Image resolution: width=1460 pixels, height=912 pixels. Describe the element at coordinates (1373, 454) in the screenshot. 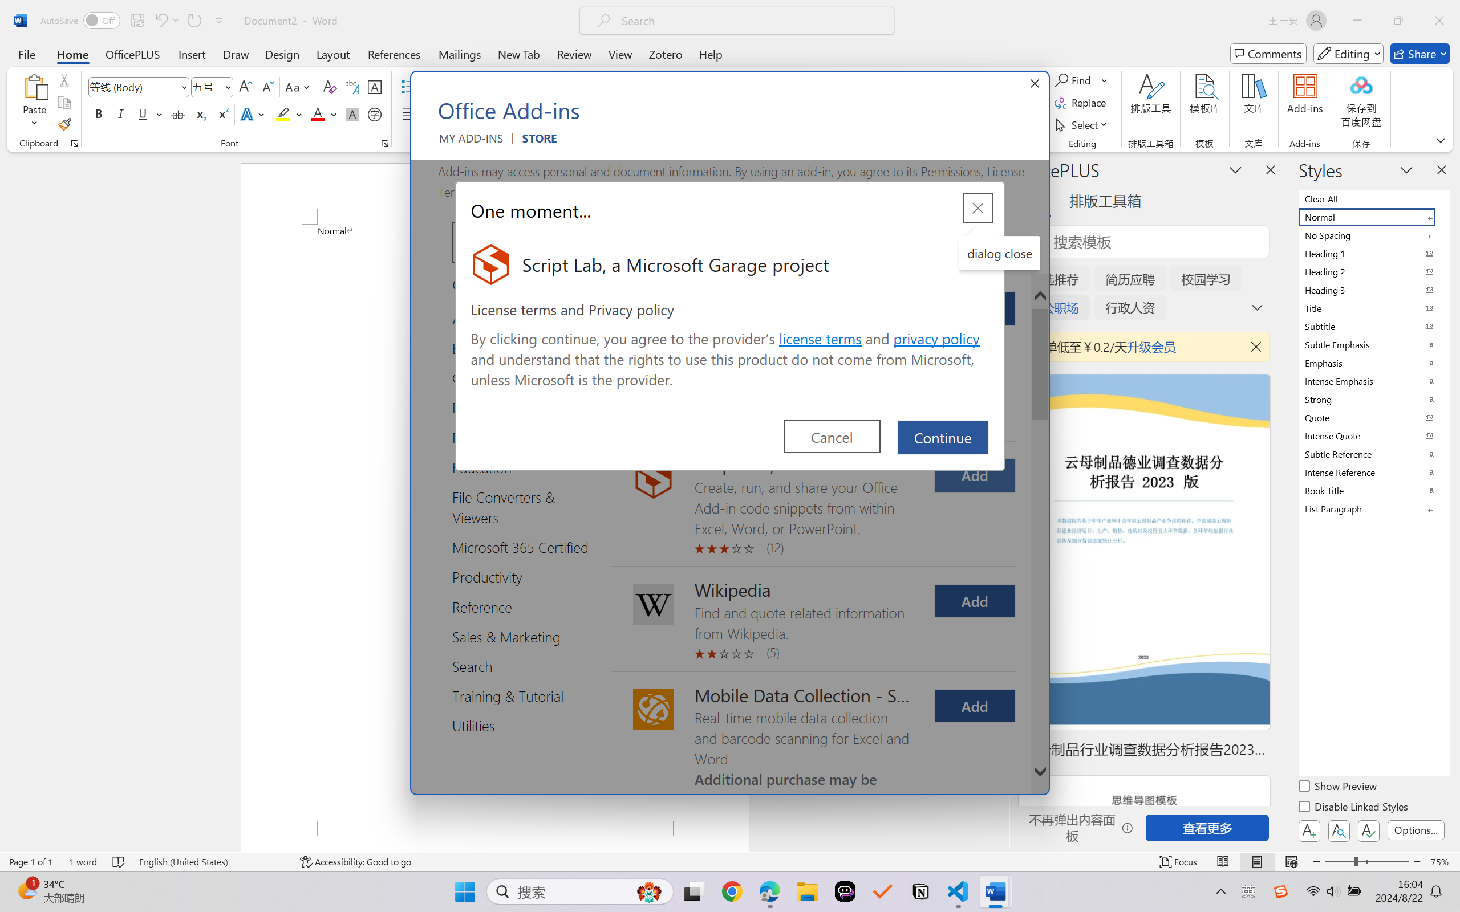

I see `Subtle Reference` at that location.